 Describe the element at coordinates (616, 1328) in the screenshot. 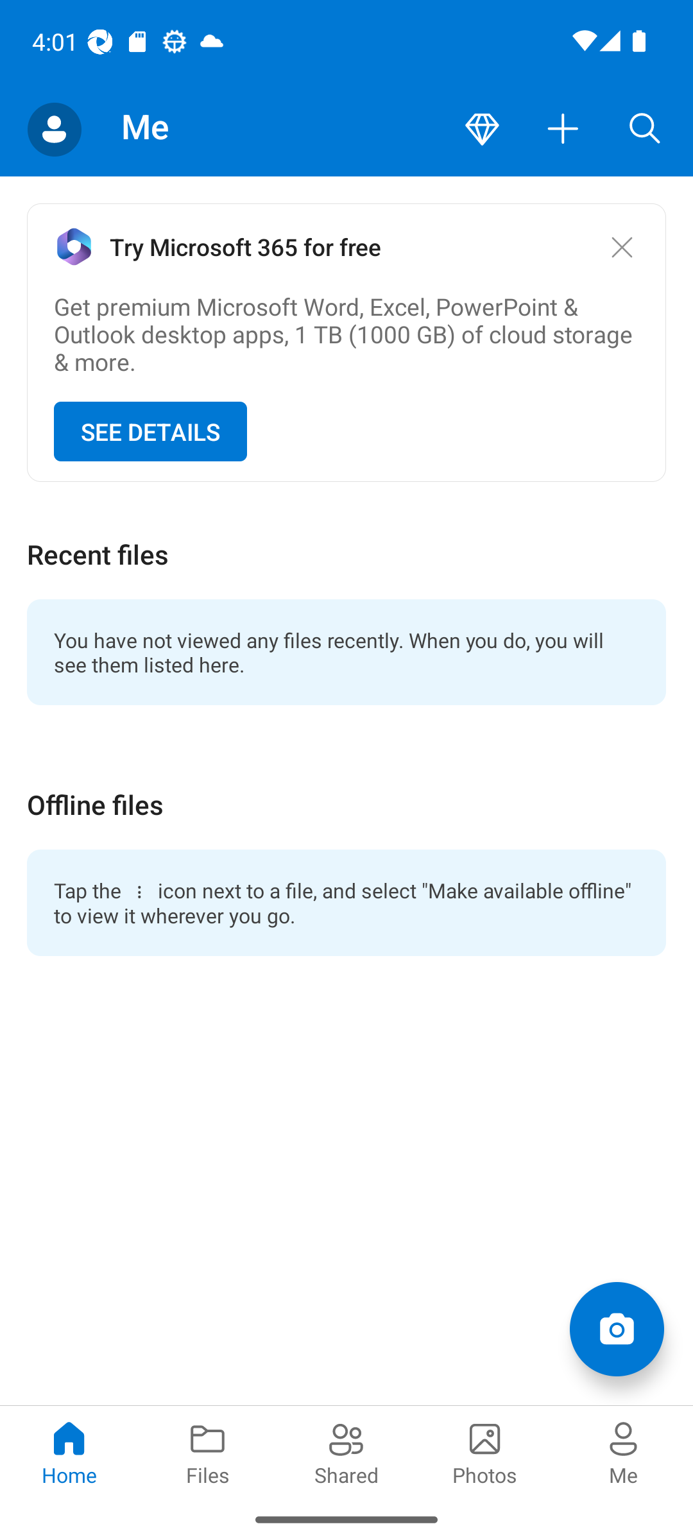

I see `Scan` at that location.